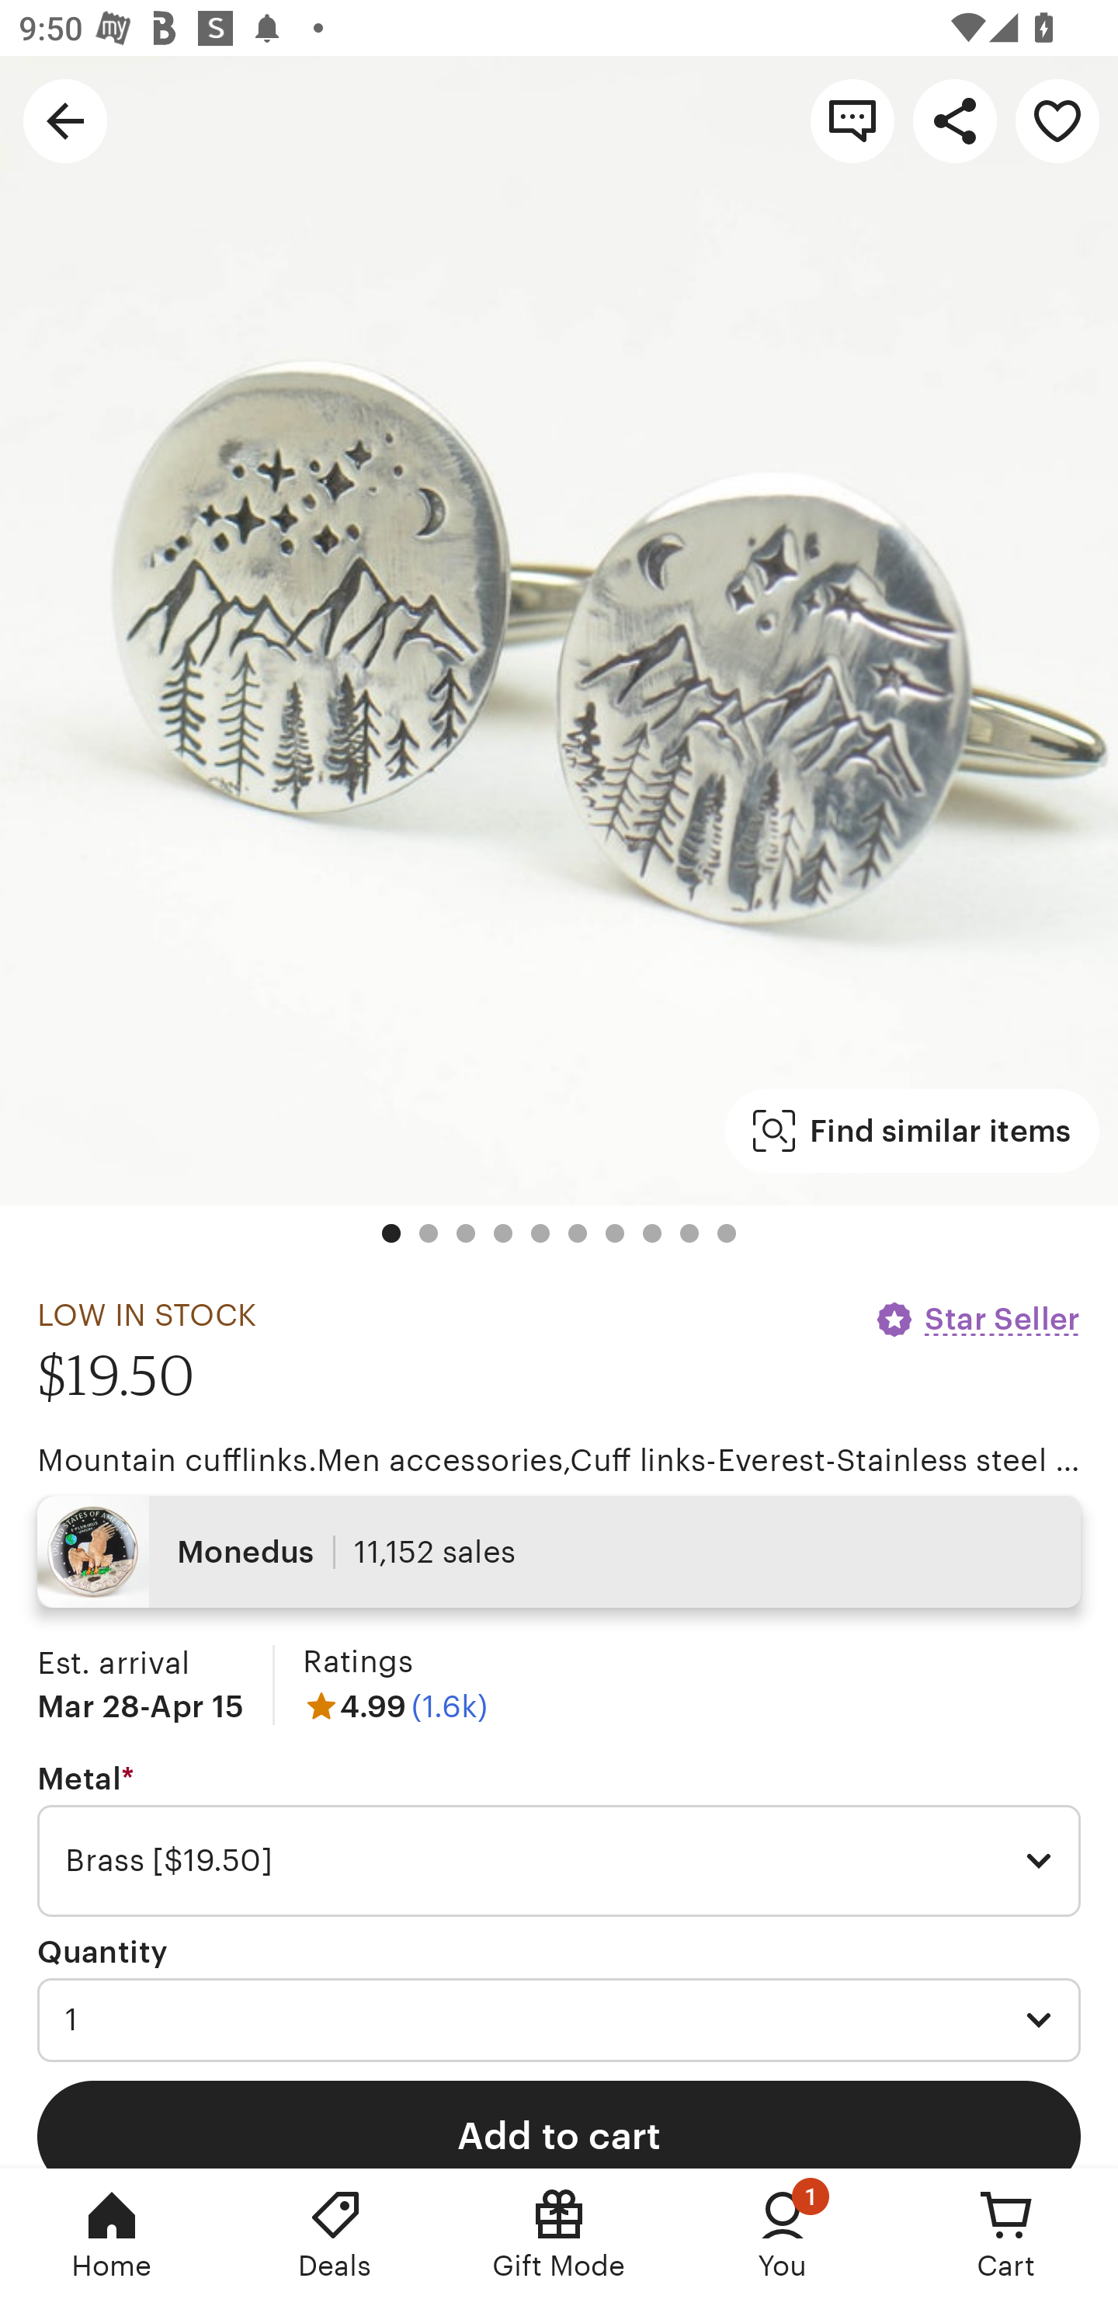 Image resolution: width=1118 pixels, height=2299 pixels. Describe the element at coordinates (911, 1131) in the screenshot. I see `Find similar items` at that location.